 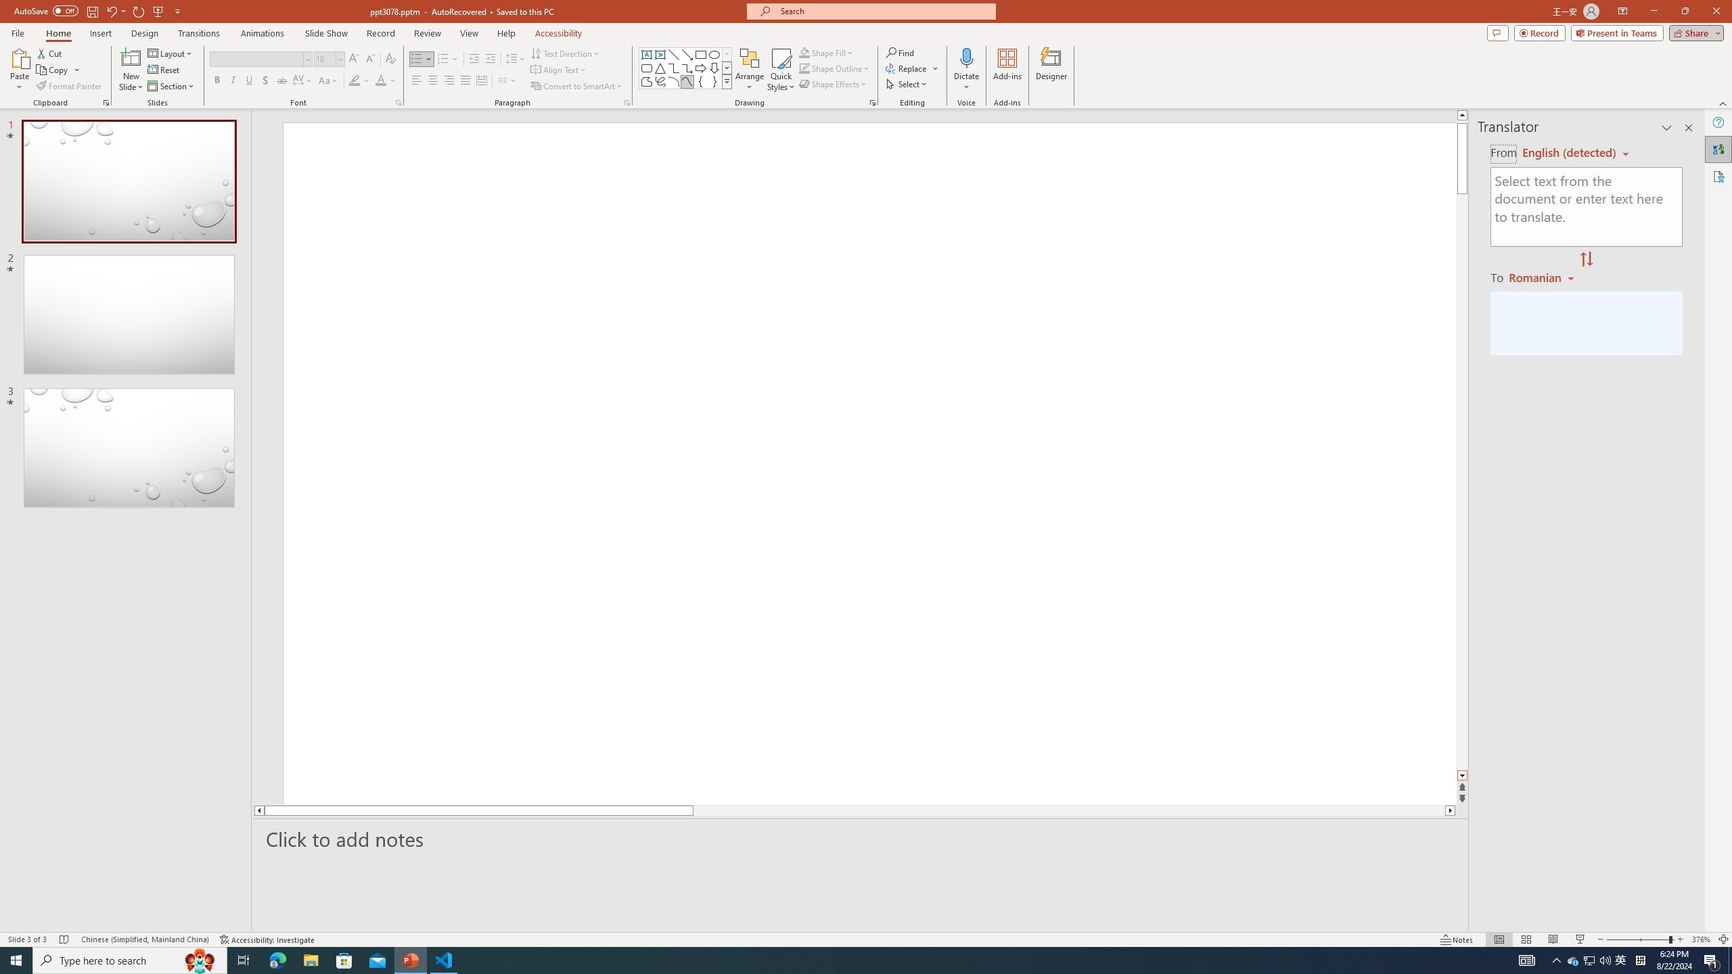 I want to click on Czech (detected), so click(x=1570, y=153).